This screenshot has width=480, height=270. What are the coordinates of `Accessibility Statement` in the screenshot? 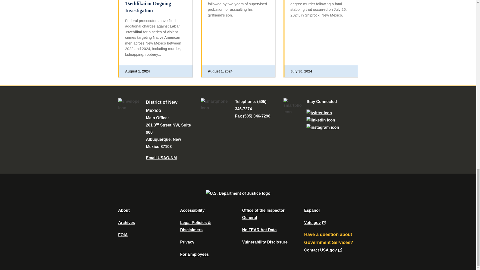 It's located at (192, 210).